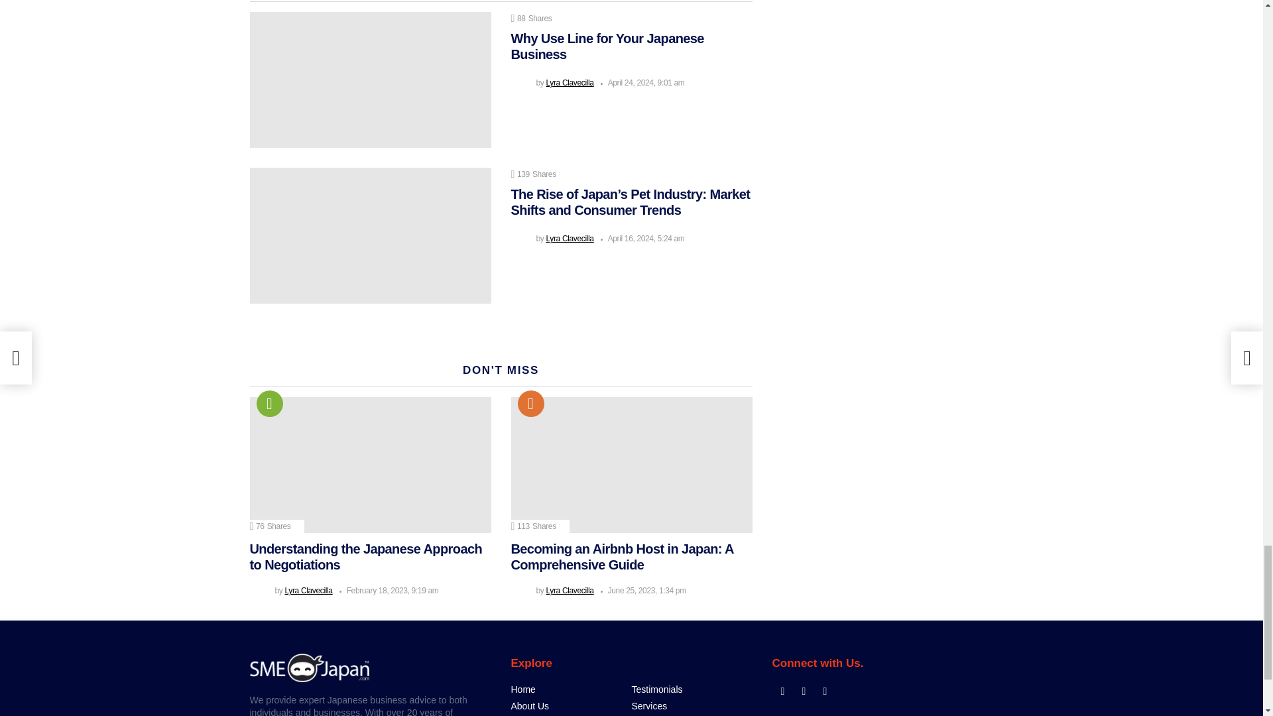  I want to click on Posts by Lyra Clavecilla, so click(569, 82).